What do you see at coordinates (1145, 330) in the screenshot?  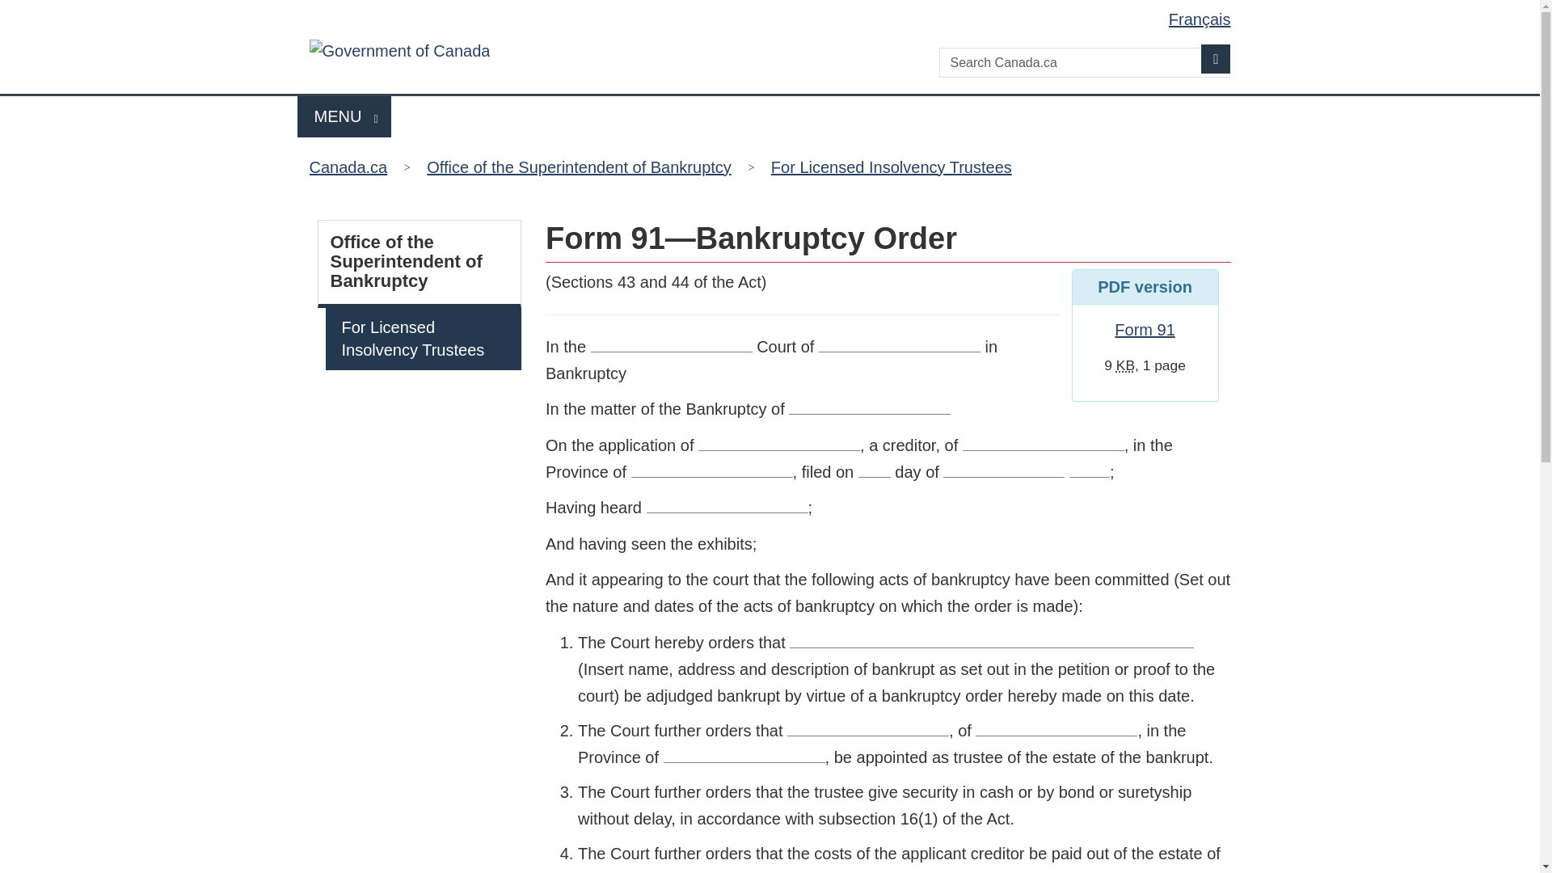 I see `Form 91` at bounding box center [1145, 330].